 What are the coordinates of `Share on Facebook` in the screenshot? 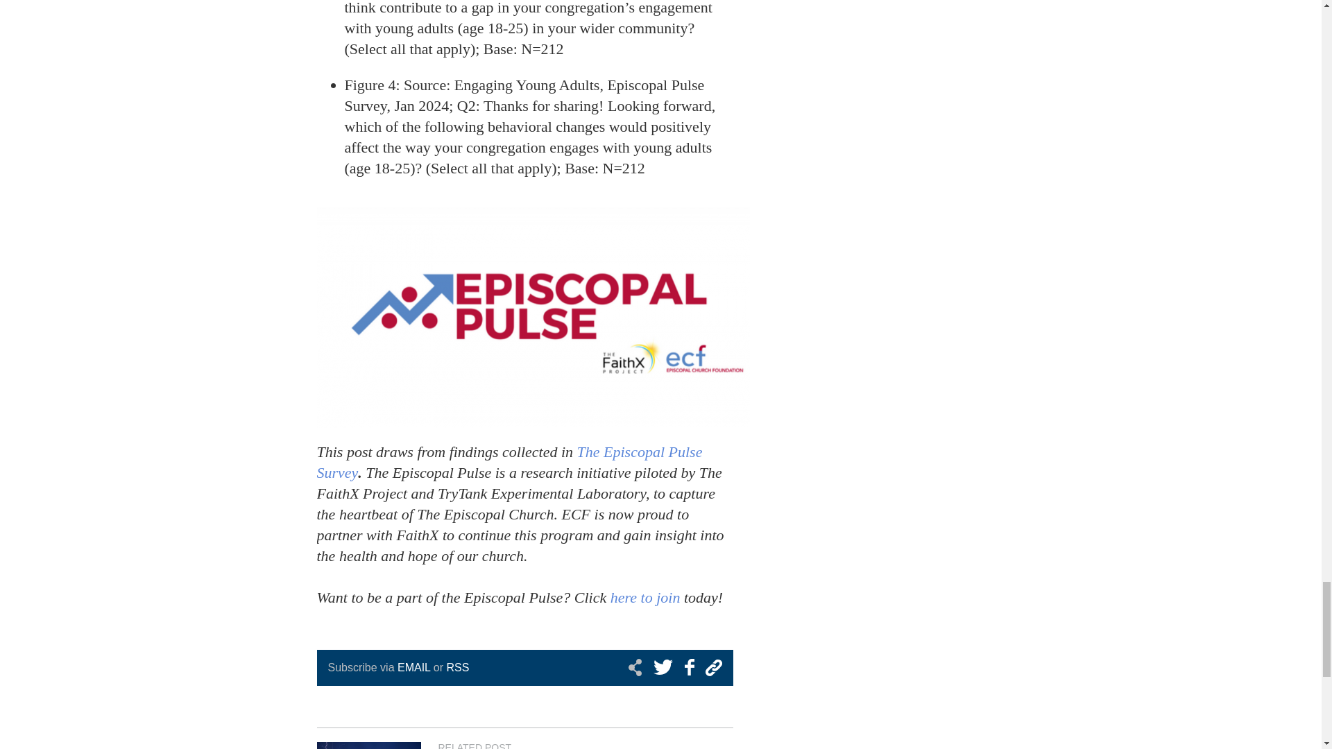 It's located at (687, 667).